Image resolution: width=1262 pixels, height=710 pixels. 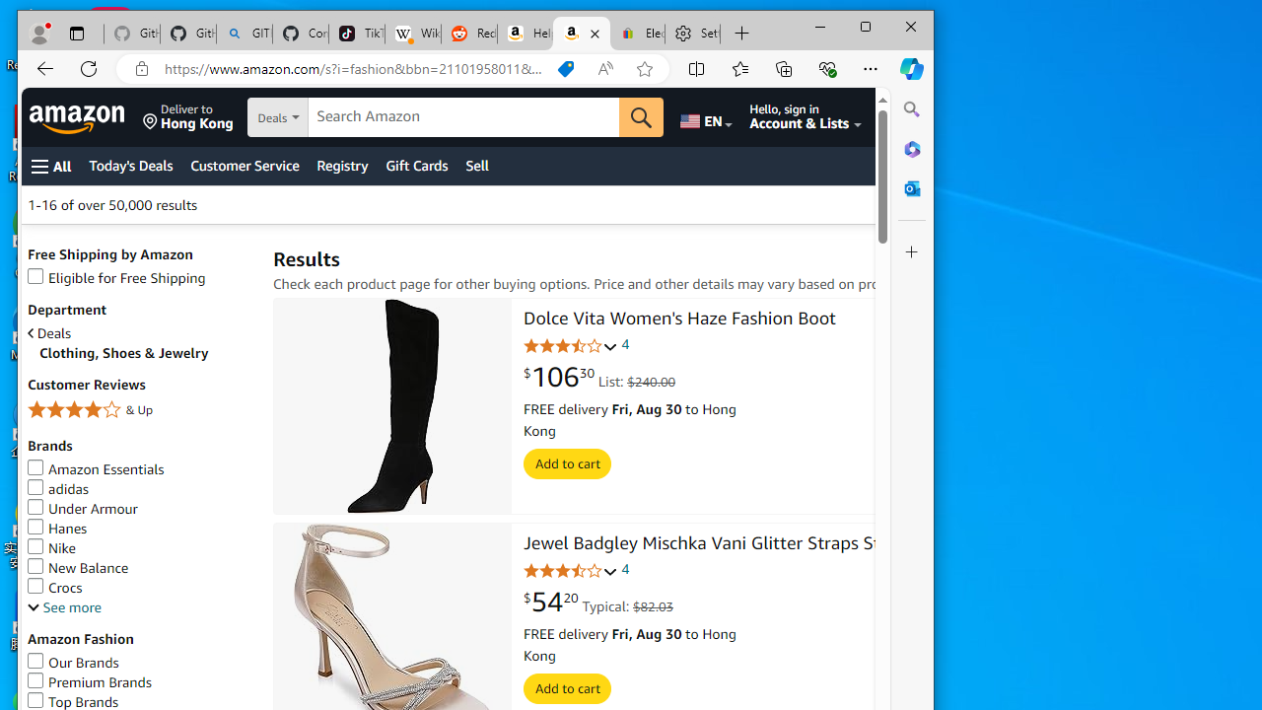 What do you see at coordinates (140, 410) in the screenshot?
I see `4 Stars & Up` at bounding box center [140, 410].